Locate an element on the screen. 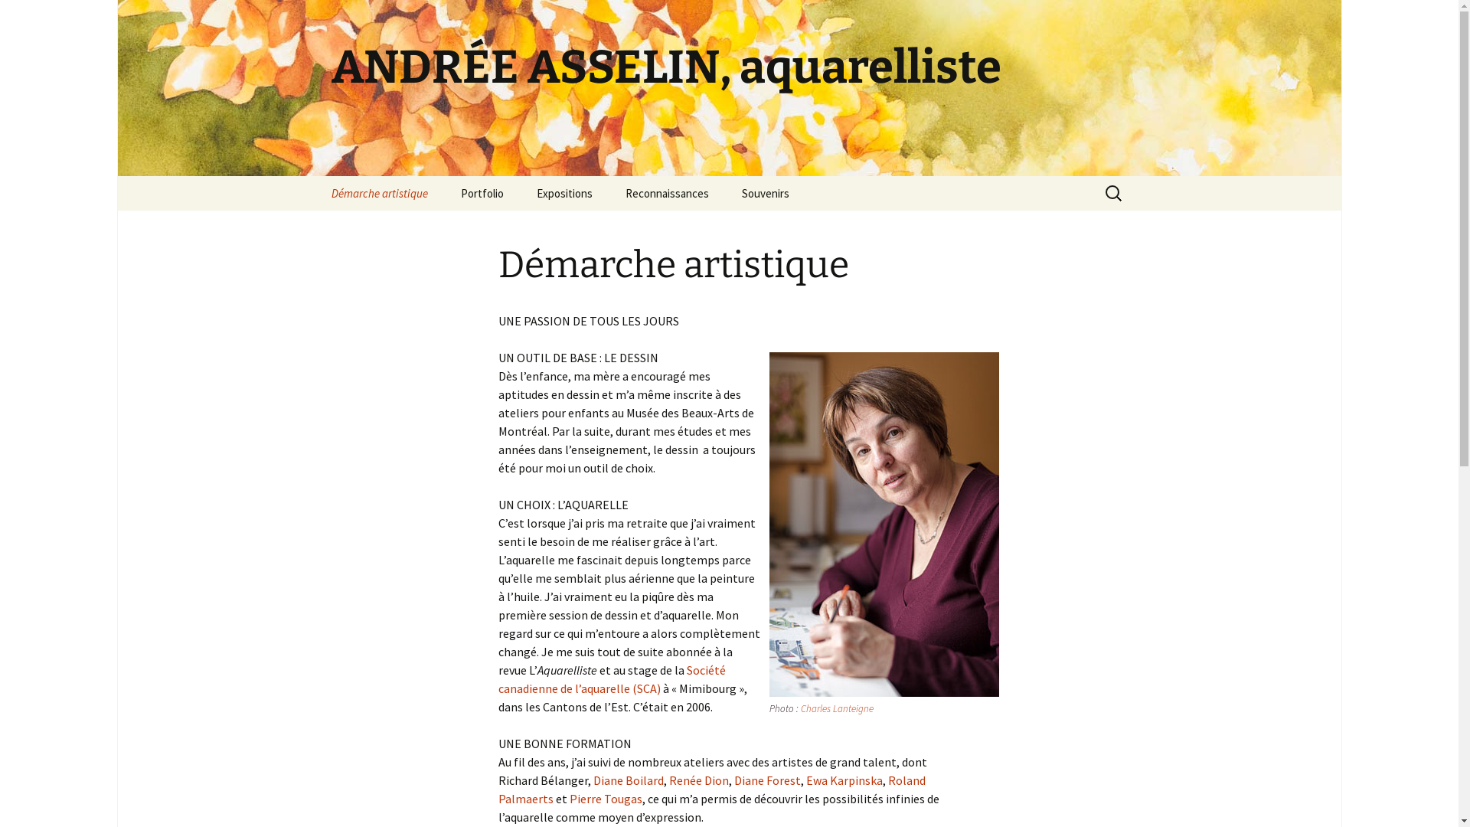 The image size is (1470, 827). Roland Palmaerts is located at coordinates (711, 789).